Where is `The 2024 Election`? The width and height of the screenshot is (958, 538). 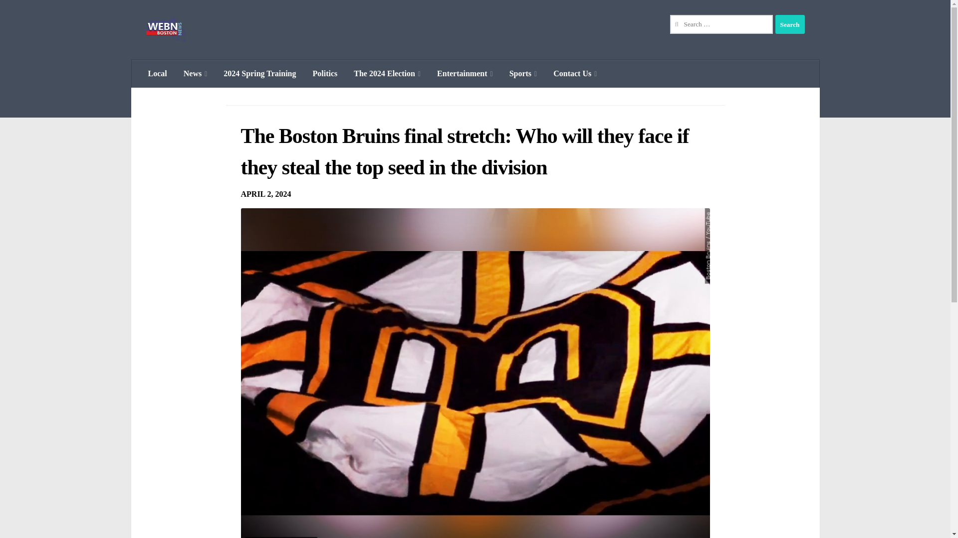 The 2024 Election is located at coordinates (387, 74).